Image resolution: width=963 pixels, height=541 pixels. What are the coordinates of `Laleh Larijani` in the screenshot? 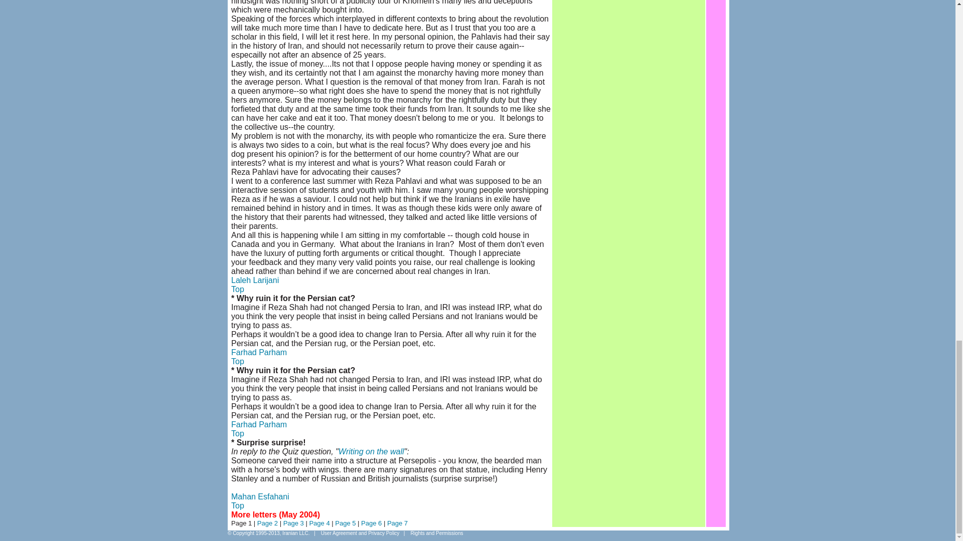 It's located at (255, 280).